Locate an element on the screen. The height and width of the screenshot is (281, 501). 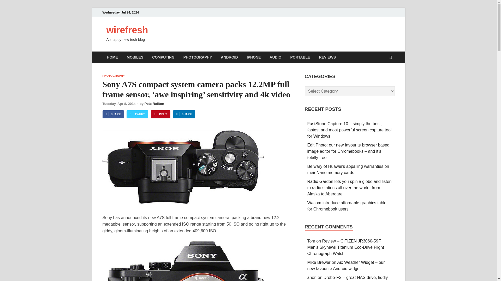
HOME is located at coordinates (112, 57).